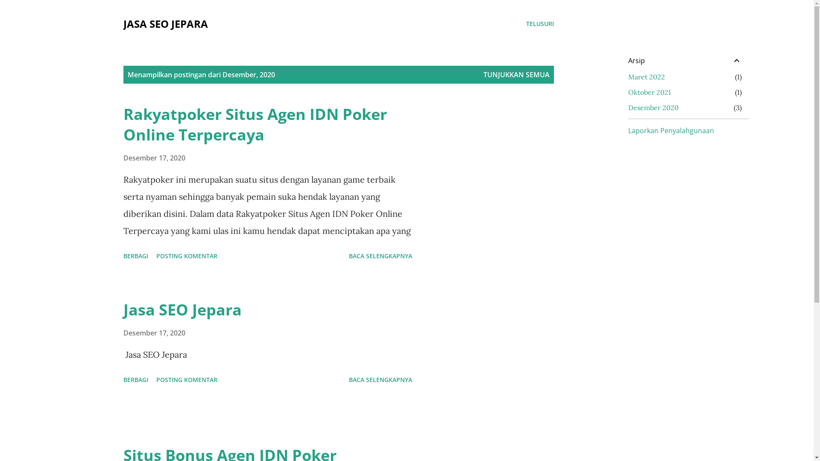  I want to click on POSTING KOMENTAR, so click(187, 256).